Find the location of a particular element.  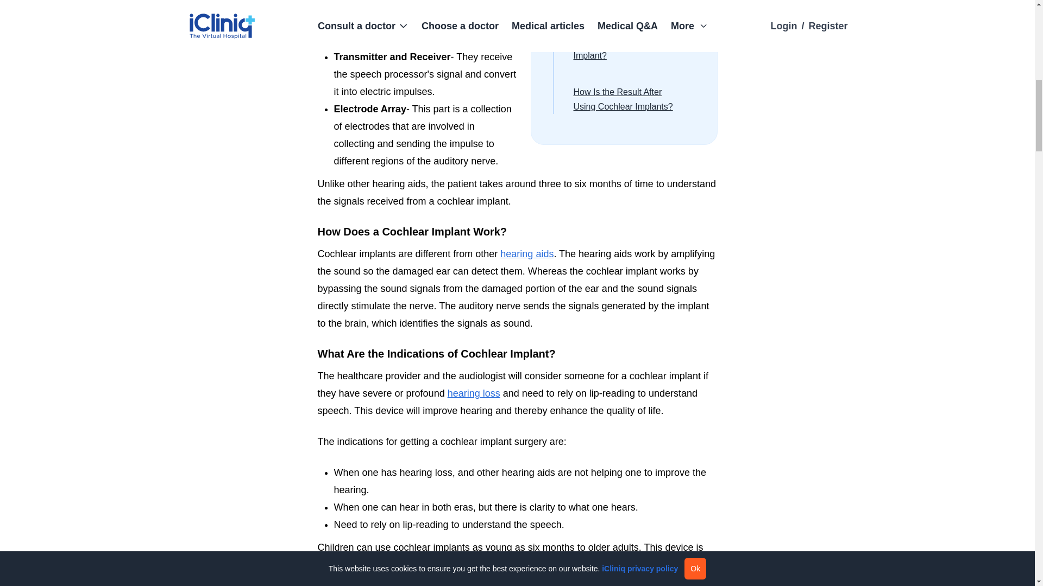

hearing loss is located at coordinates (474, 393).